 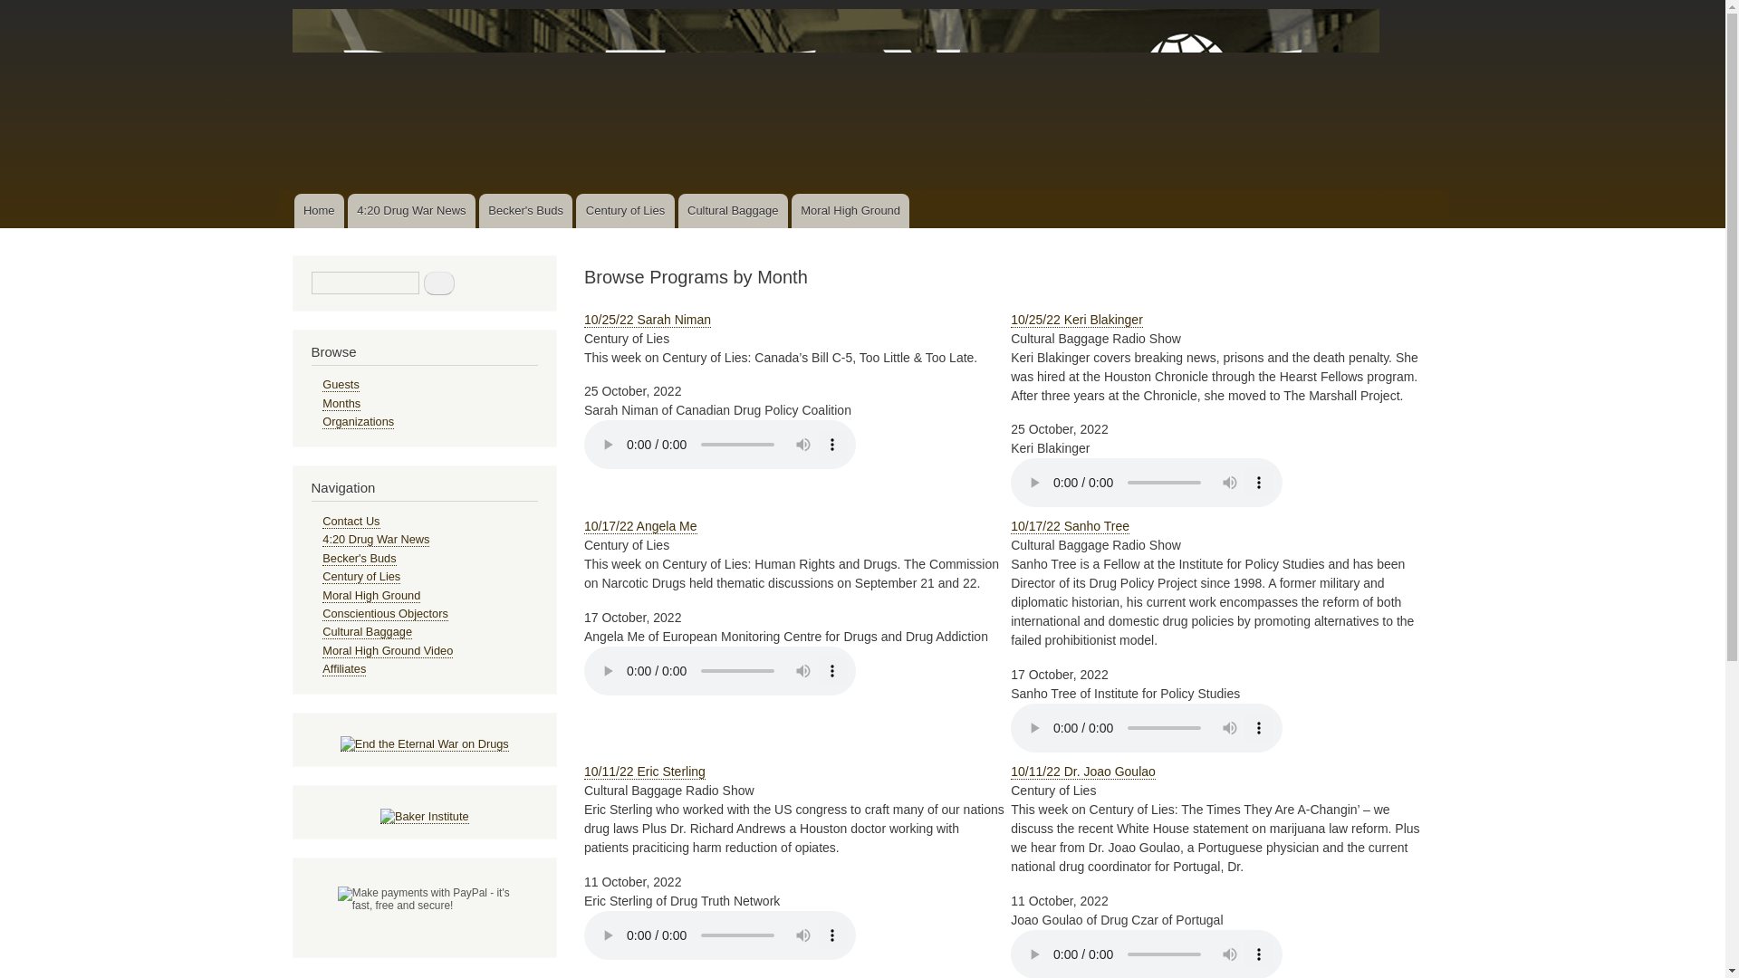 I want to click on Search, so click(x=438, y=283).